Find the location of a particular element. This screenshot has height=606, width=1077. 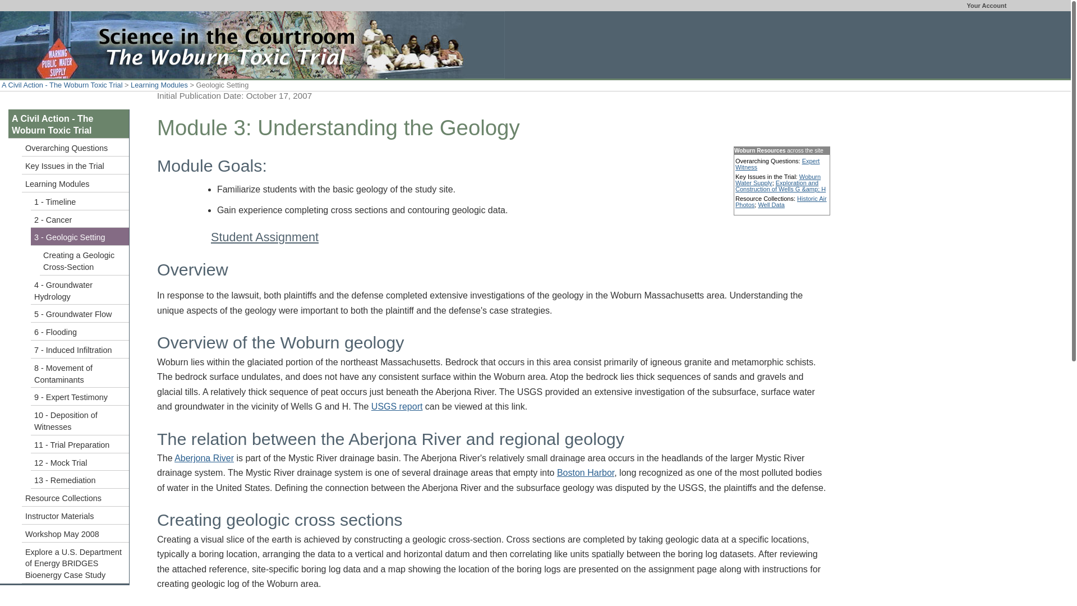

5 - Groundwater Flow is located at coordinates (80, 313).